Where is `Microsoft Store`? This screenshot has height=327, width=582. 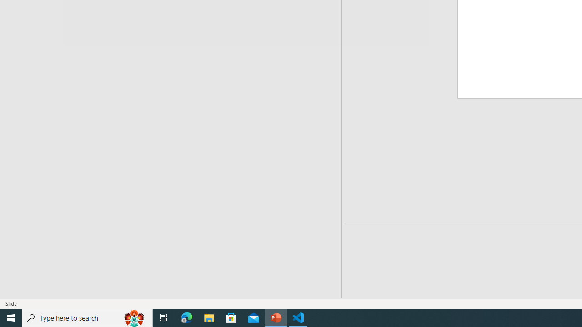
Microsoft Store is located at coordinates (231, 318).